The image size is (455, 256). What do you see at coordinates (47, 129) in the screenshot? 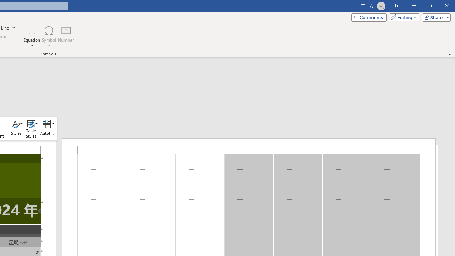
I see `Class: NetUIAnchor` at bounding box center [47, 129].